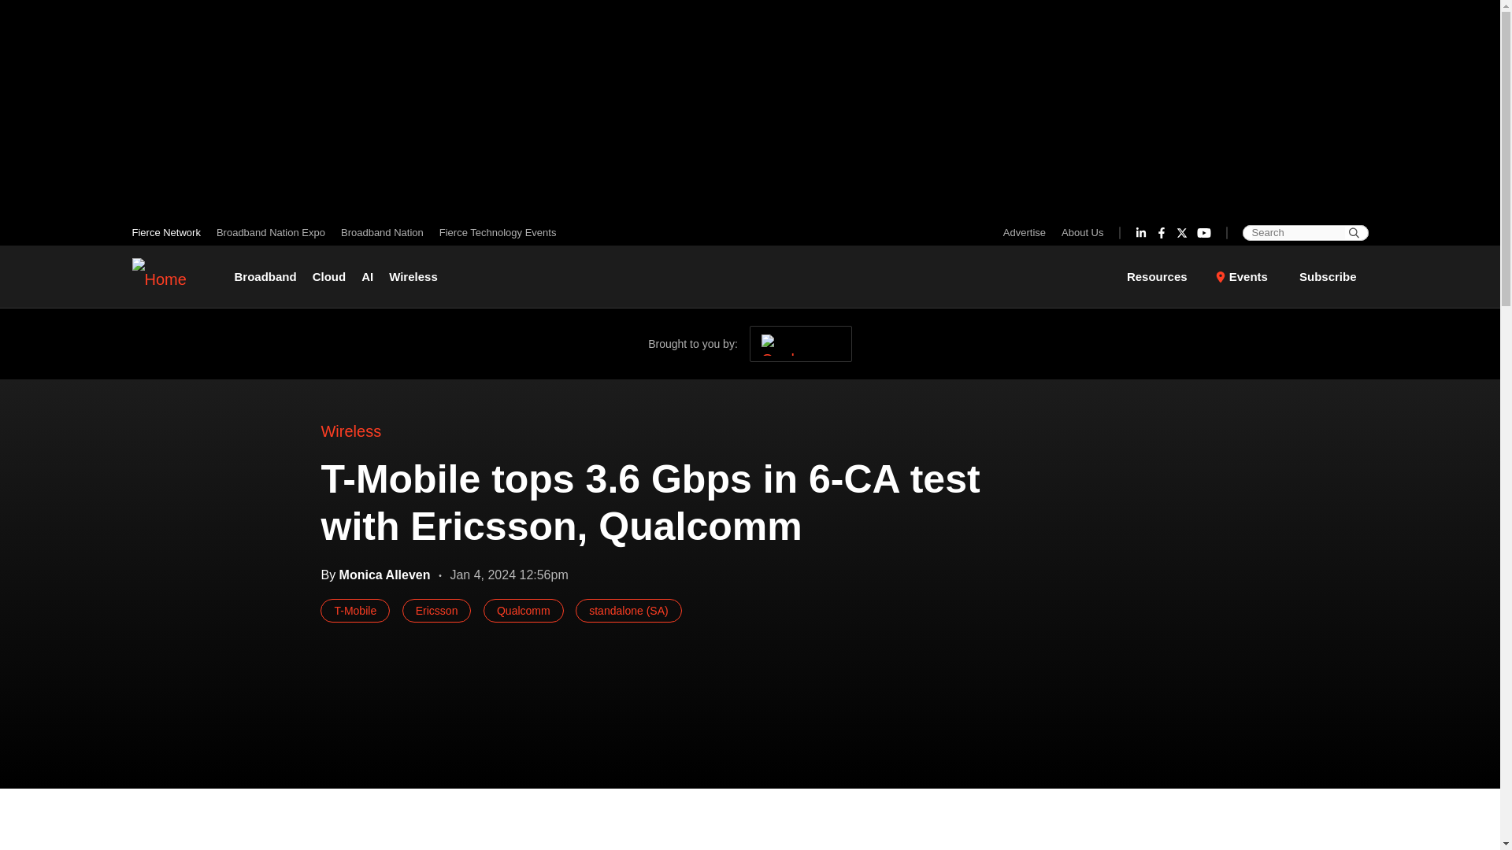  Describe the element at coordinates (170, 232) in the screenshot. I see `Fierce Network` at that location.